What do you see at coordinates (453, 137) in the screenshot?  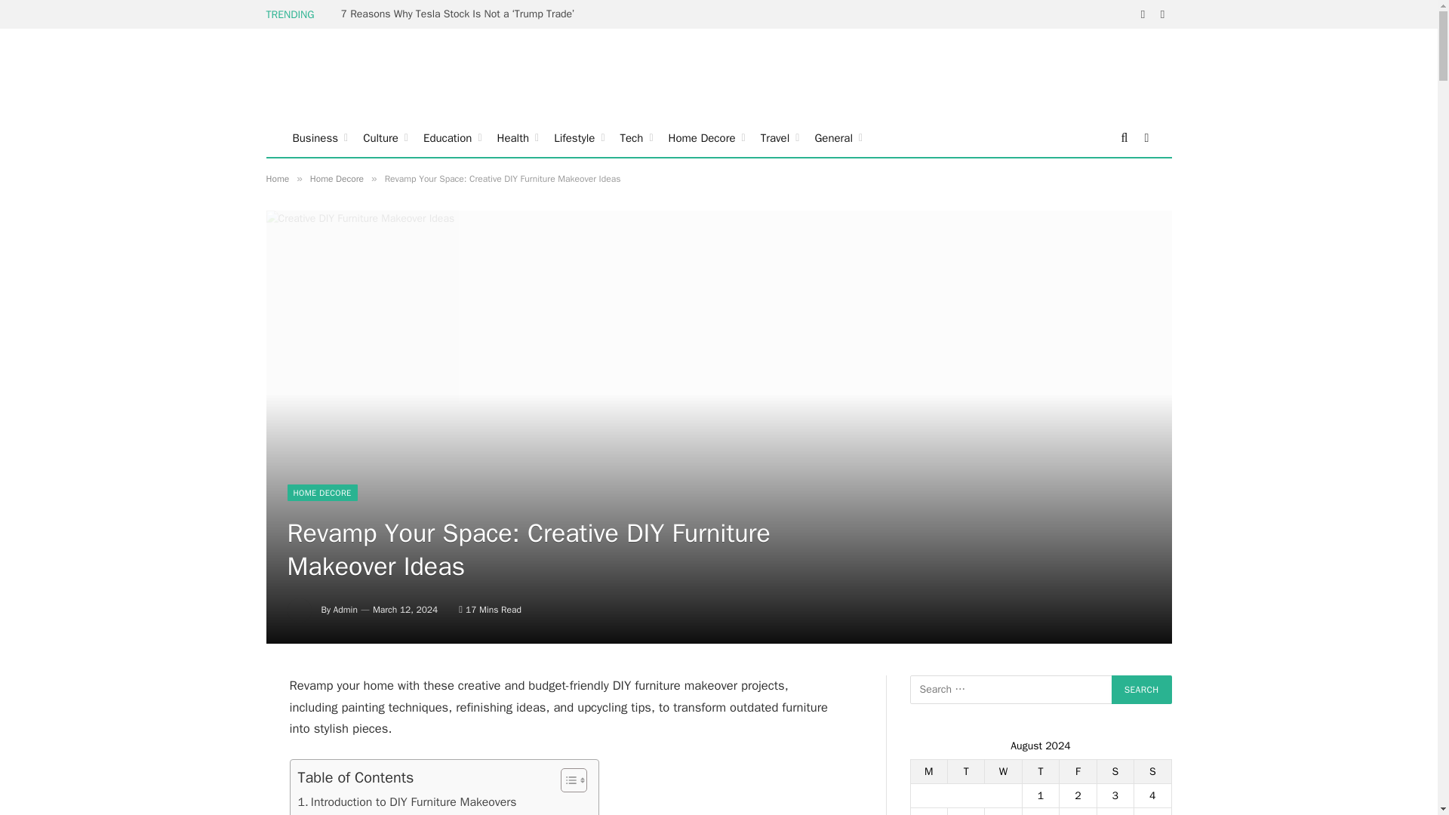 I see `Education` at bounding box center [453, 137].